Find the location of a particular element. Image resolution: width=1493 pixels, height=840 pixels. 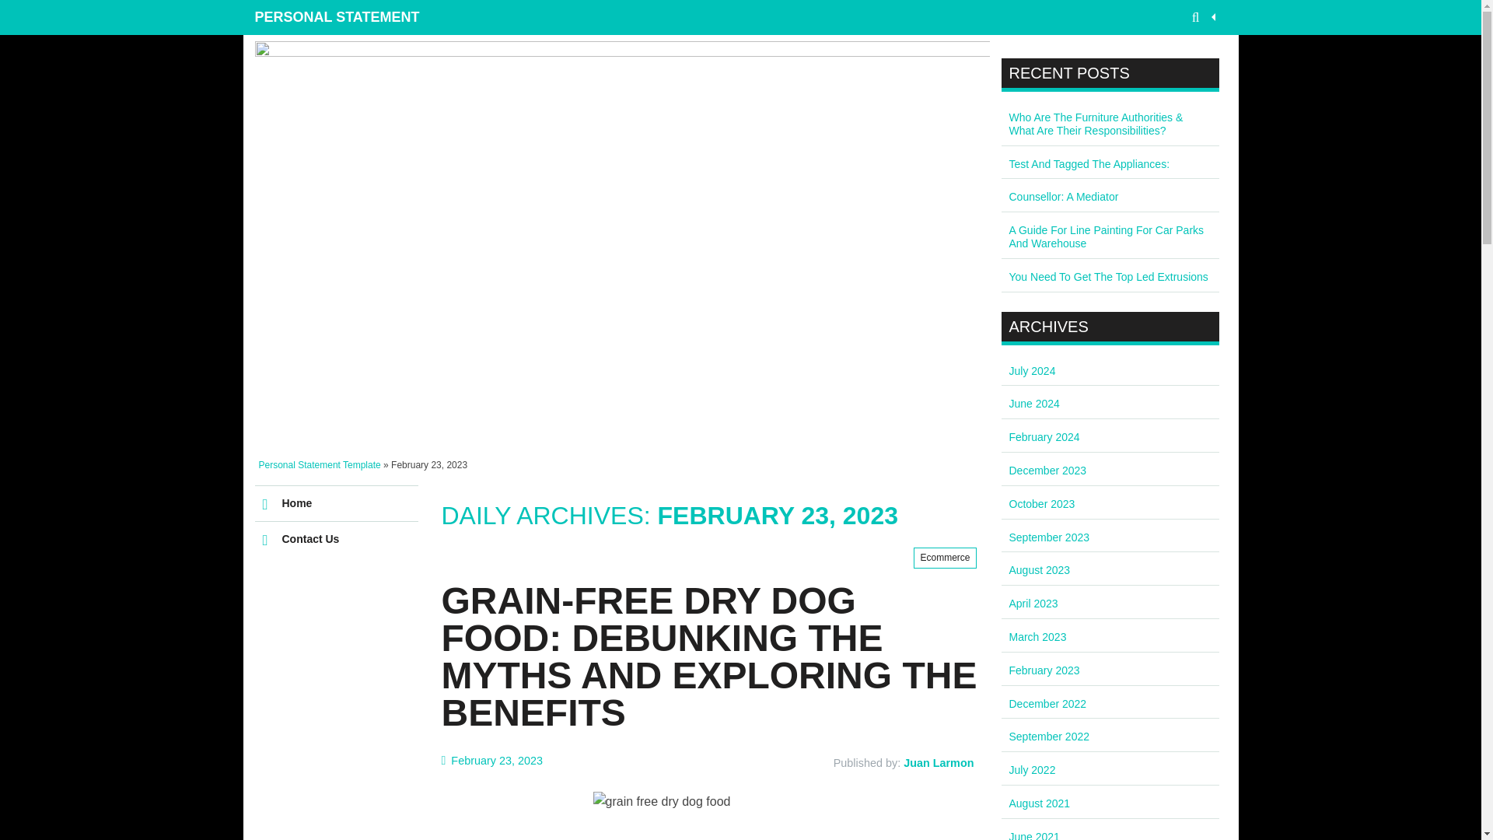

September 2023 is located at coordinates (1049, 537).